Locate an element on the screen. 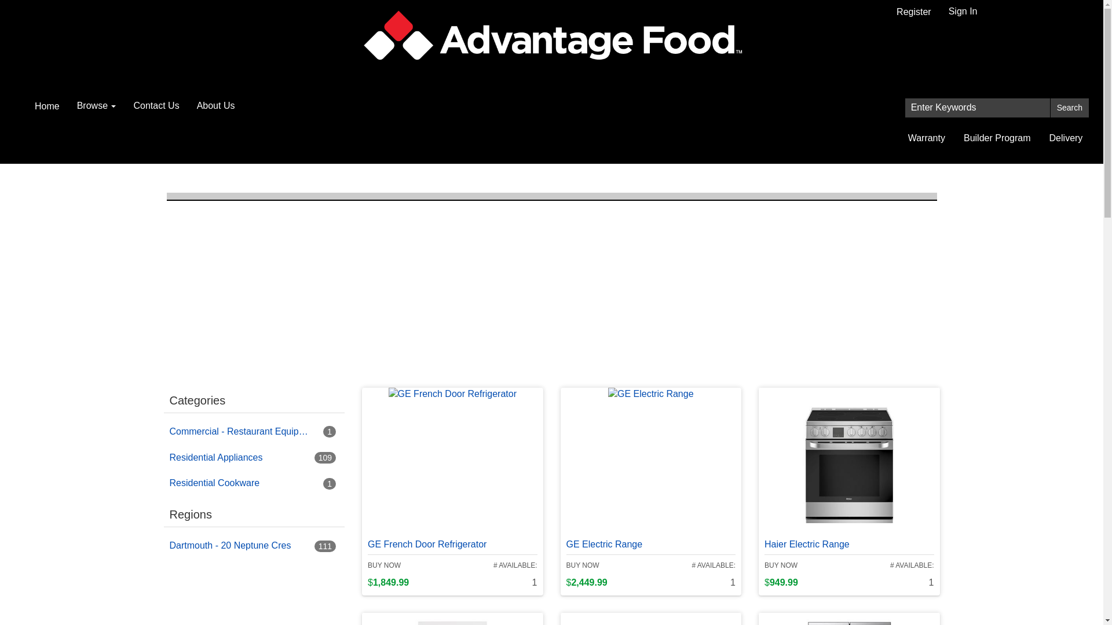 This screenshot has width=1112, height=625.  
GE Electric Range is located at coordinates (605, 539).